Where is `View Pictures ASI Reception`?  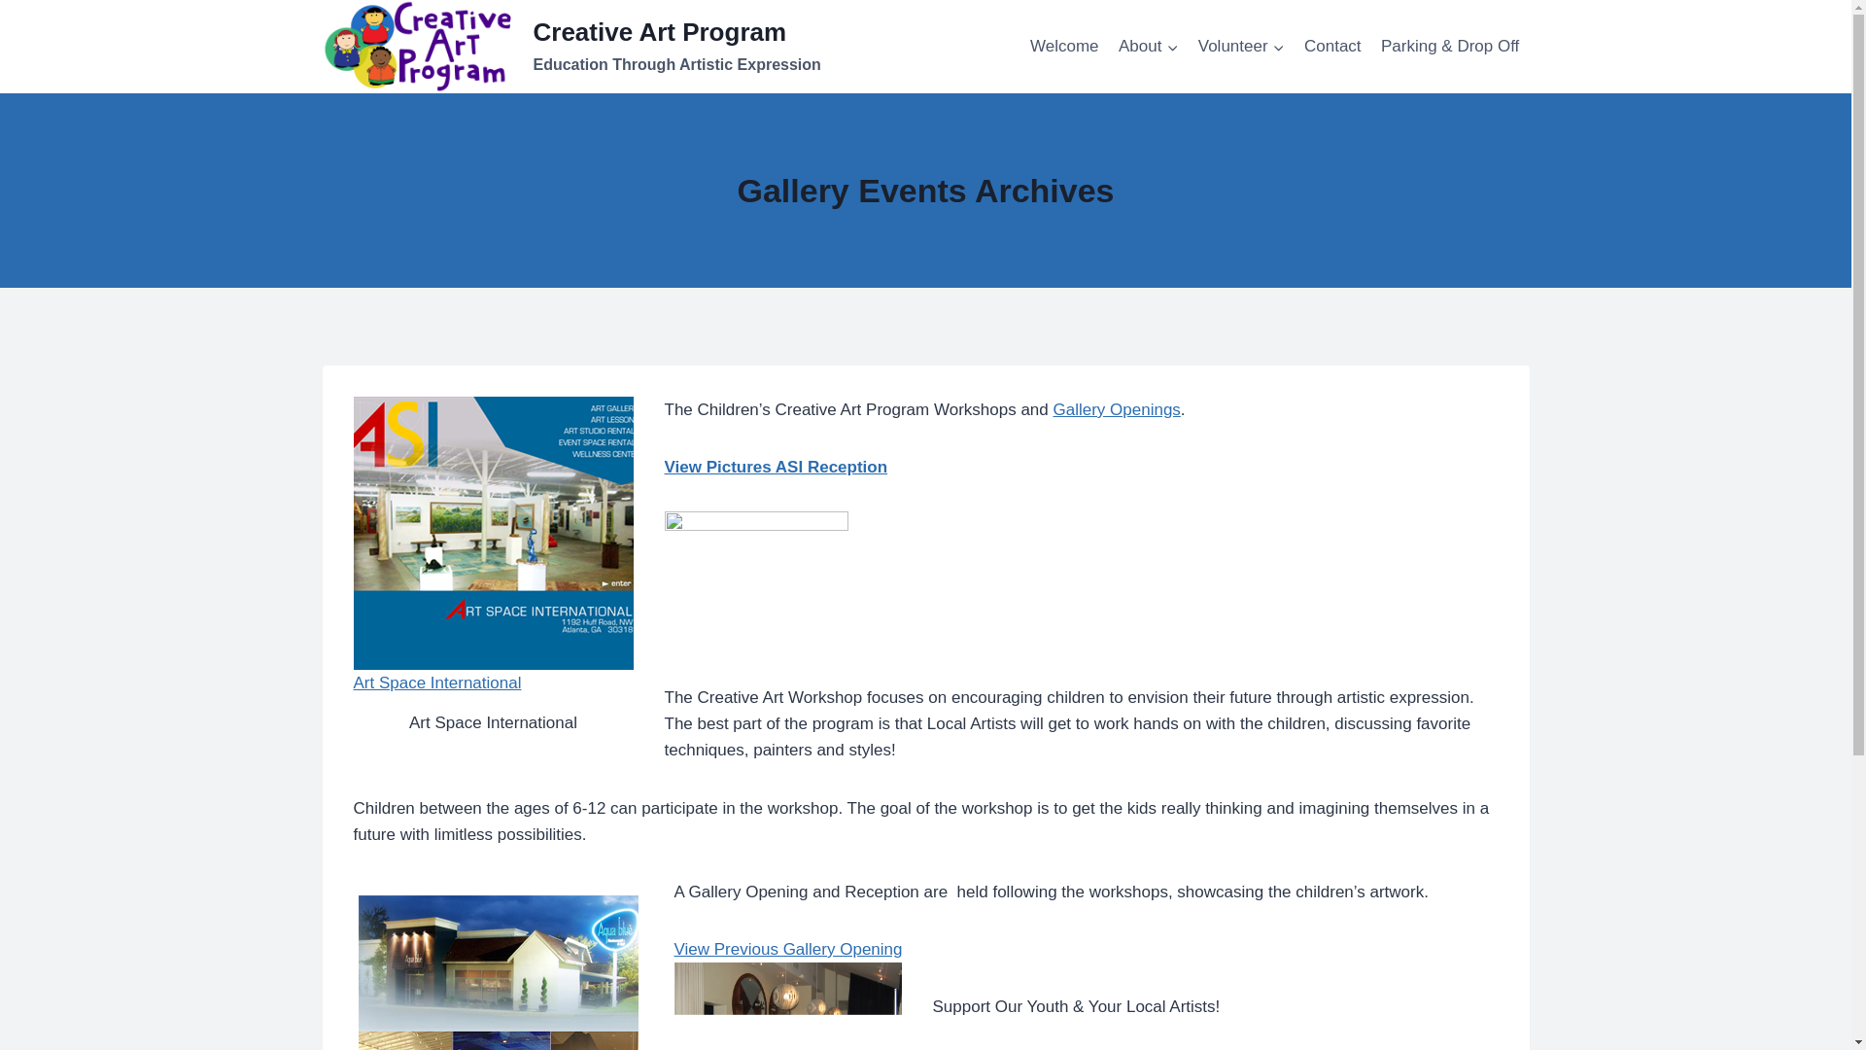
View Pictures ASI Reception is located at coordinates (1242, 47).